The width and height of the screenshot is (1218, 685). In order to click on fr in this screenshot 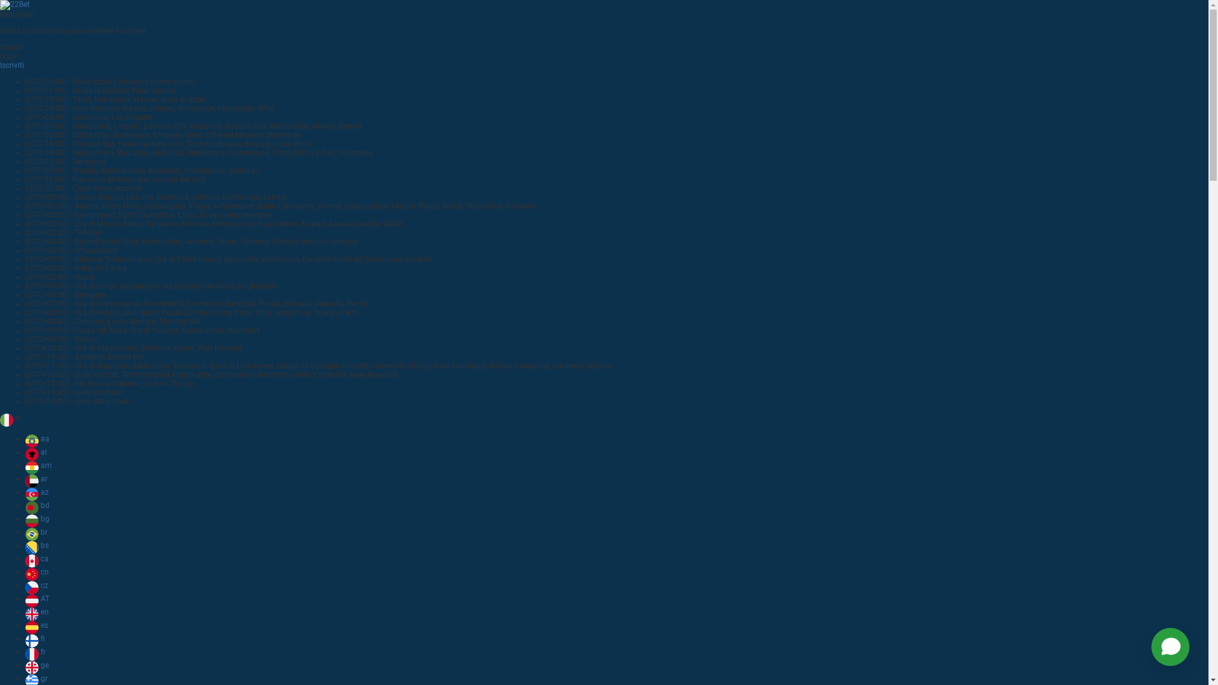, I will do `click(36, 652)`.